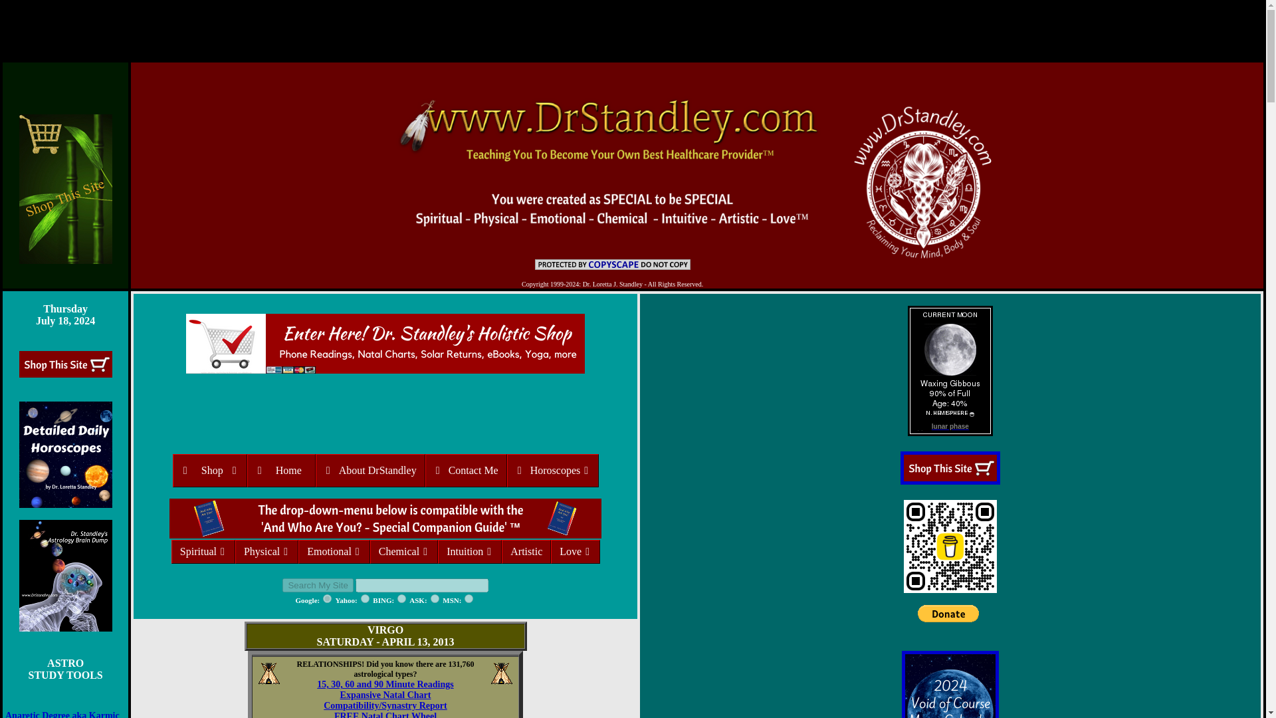 This screenshot has width=1276, height=718. What do you see at coordinates (435, 598) in the screenshot?
I see `on` at bounding box center [435, 598].